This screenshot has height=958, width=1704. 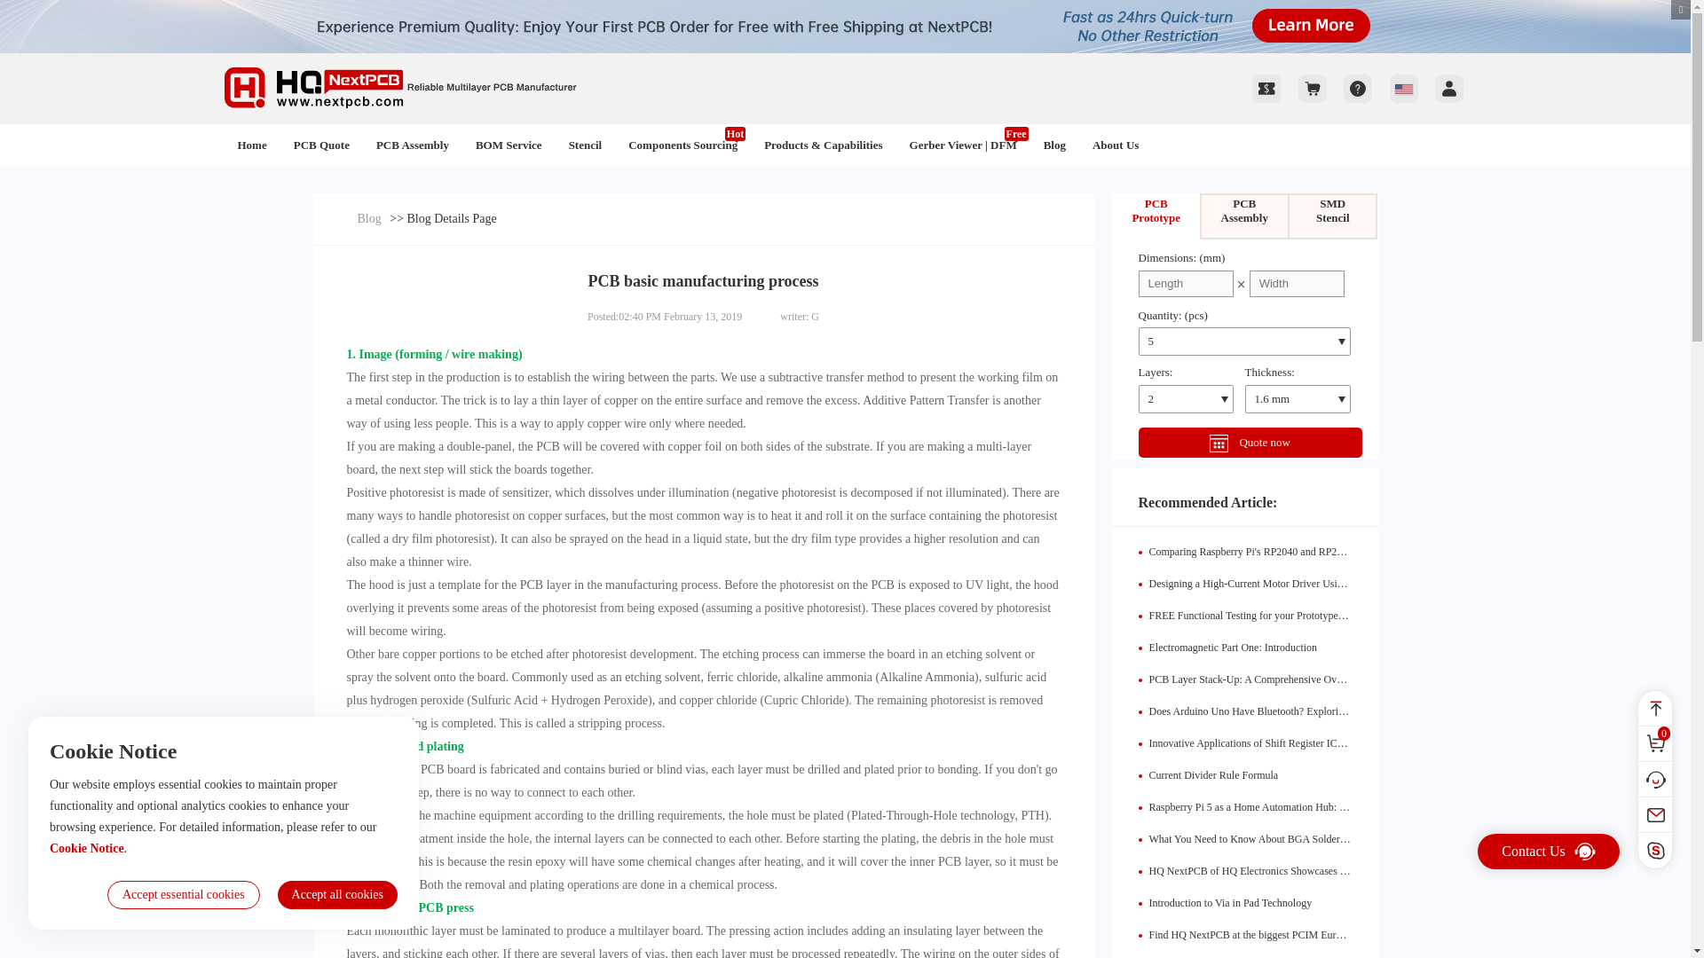 What do you see at coordinates (1230, 902) in the screenshot?
I see `Introduction to Via in Pad Technology` at bounding box center [1230, 902].